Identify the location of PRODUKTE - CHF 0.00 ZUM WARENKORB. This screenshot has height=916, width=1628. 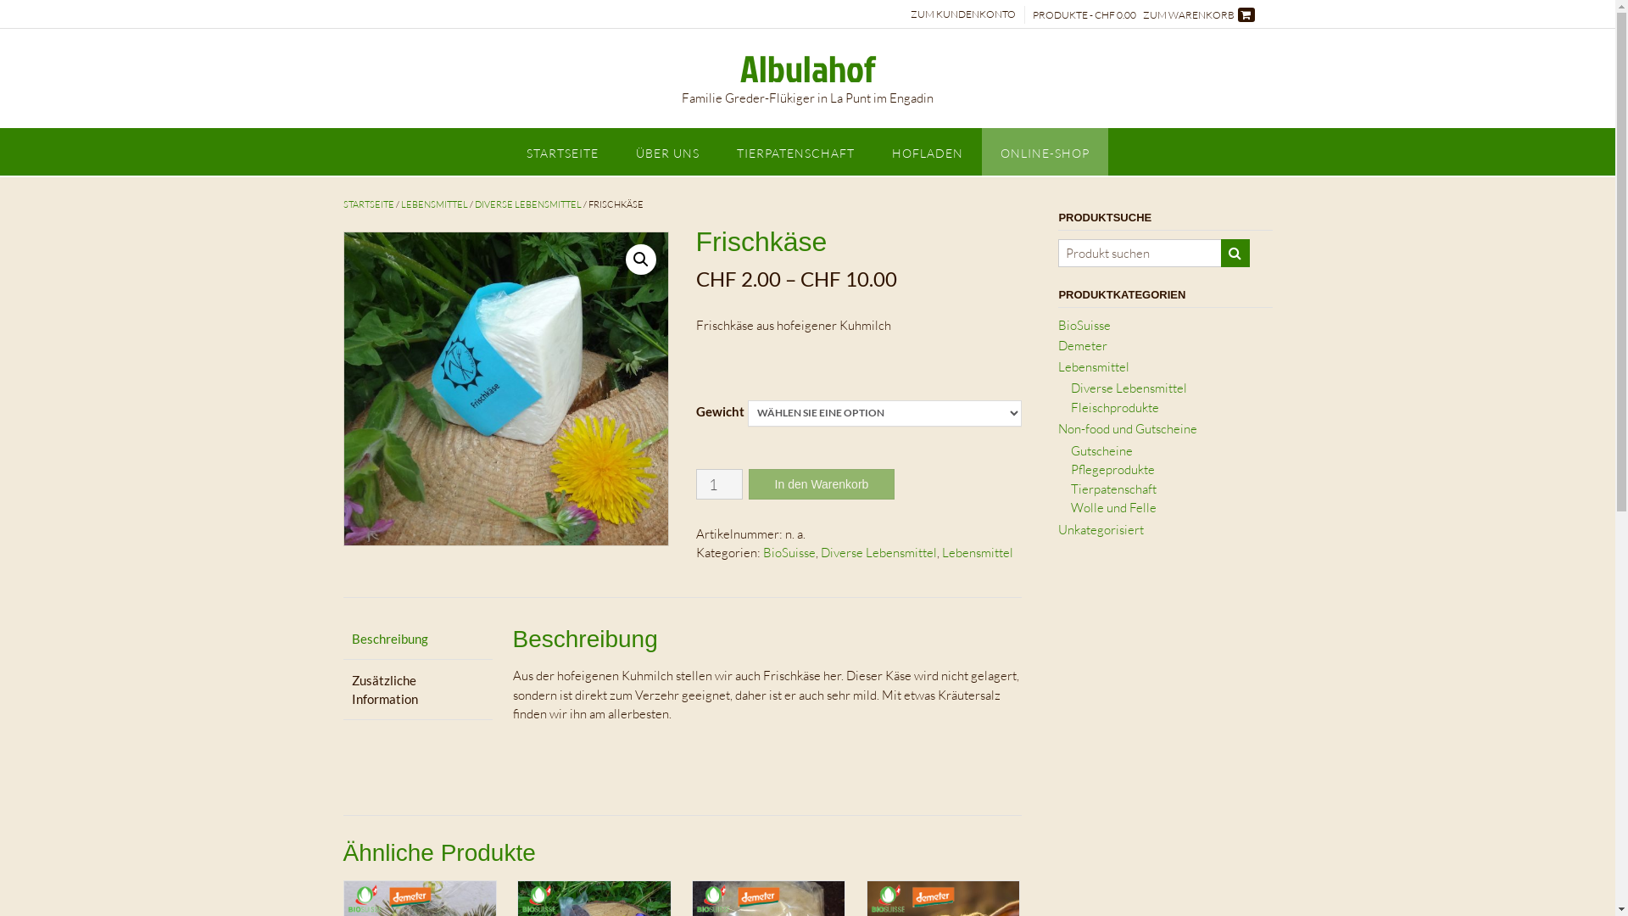
(1144, 14).